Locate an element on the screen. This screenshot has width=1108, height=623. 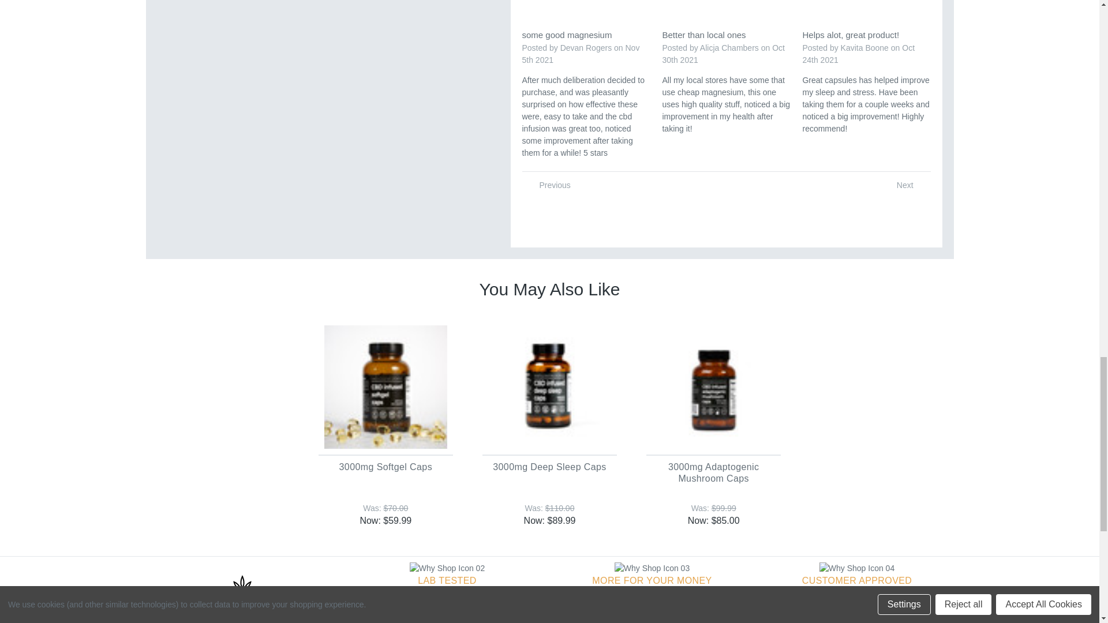
Next is located at coordinates (908, 185).